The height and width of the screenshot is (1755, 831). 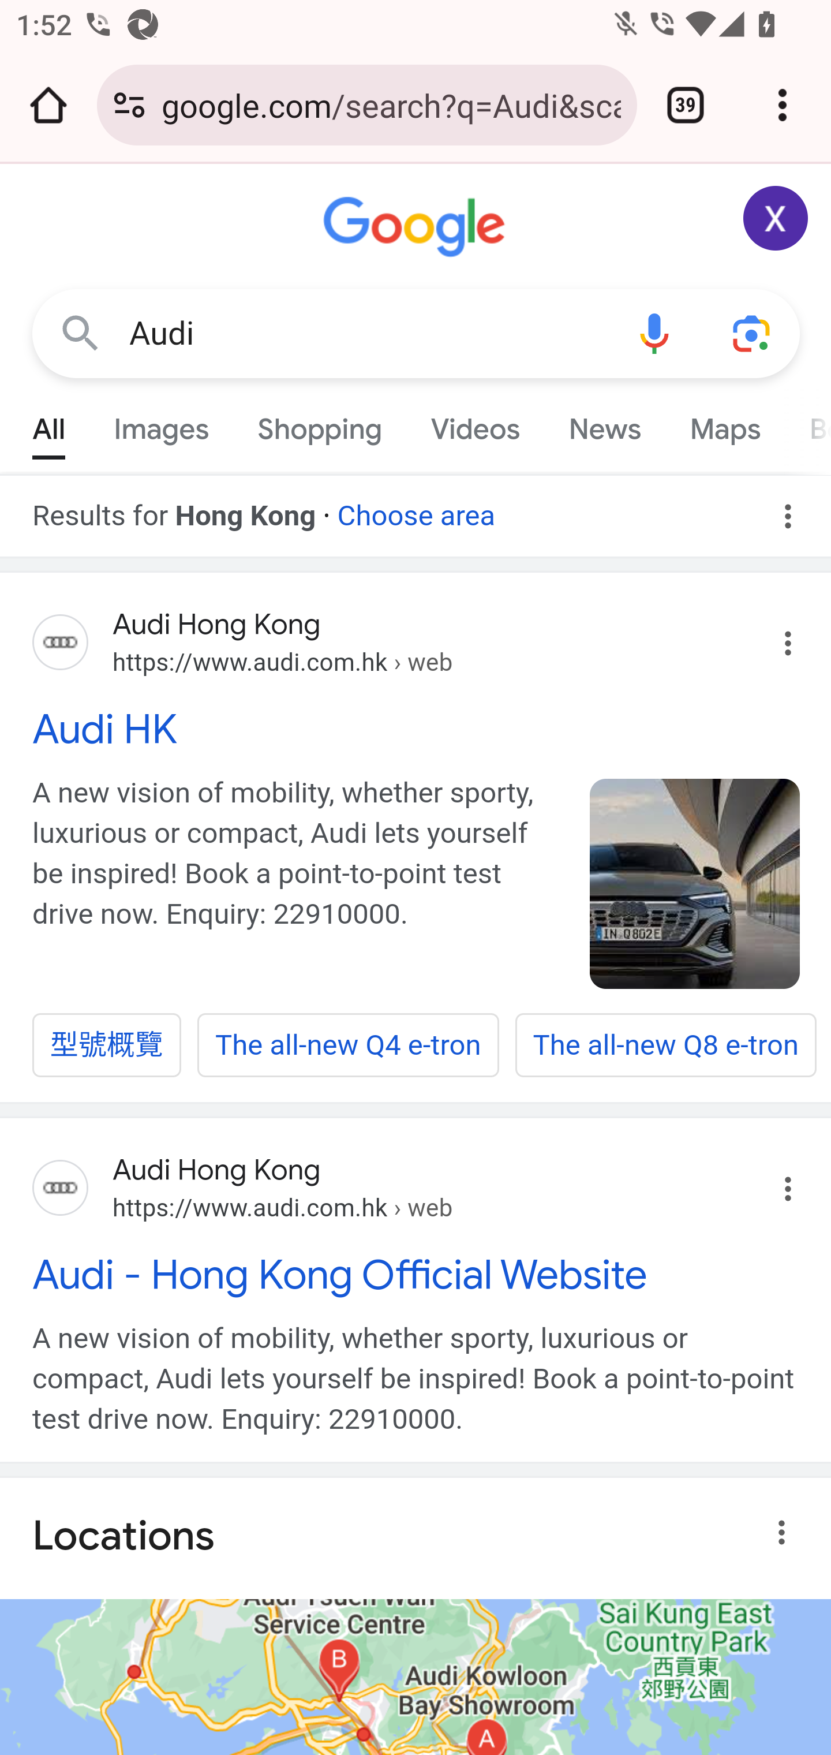 What do you see at coordinates (162, 424) in the screenshot?
I see `Images` at bounding box center [162, 424].